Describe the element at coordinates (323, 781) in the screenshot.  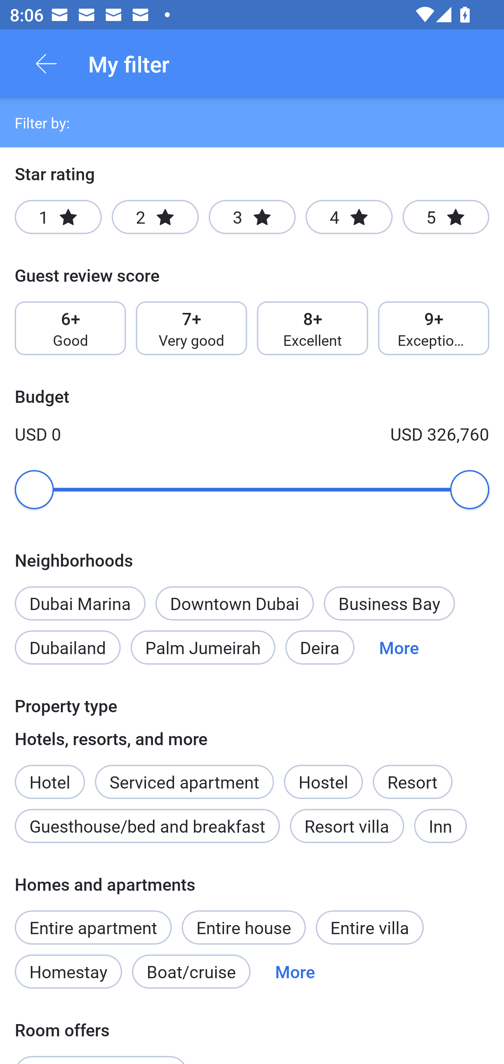
I see `Hostel` at that location.